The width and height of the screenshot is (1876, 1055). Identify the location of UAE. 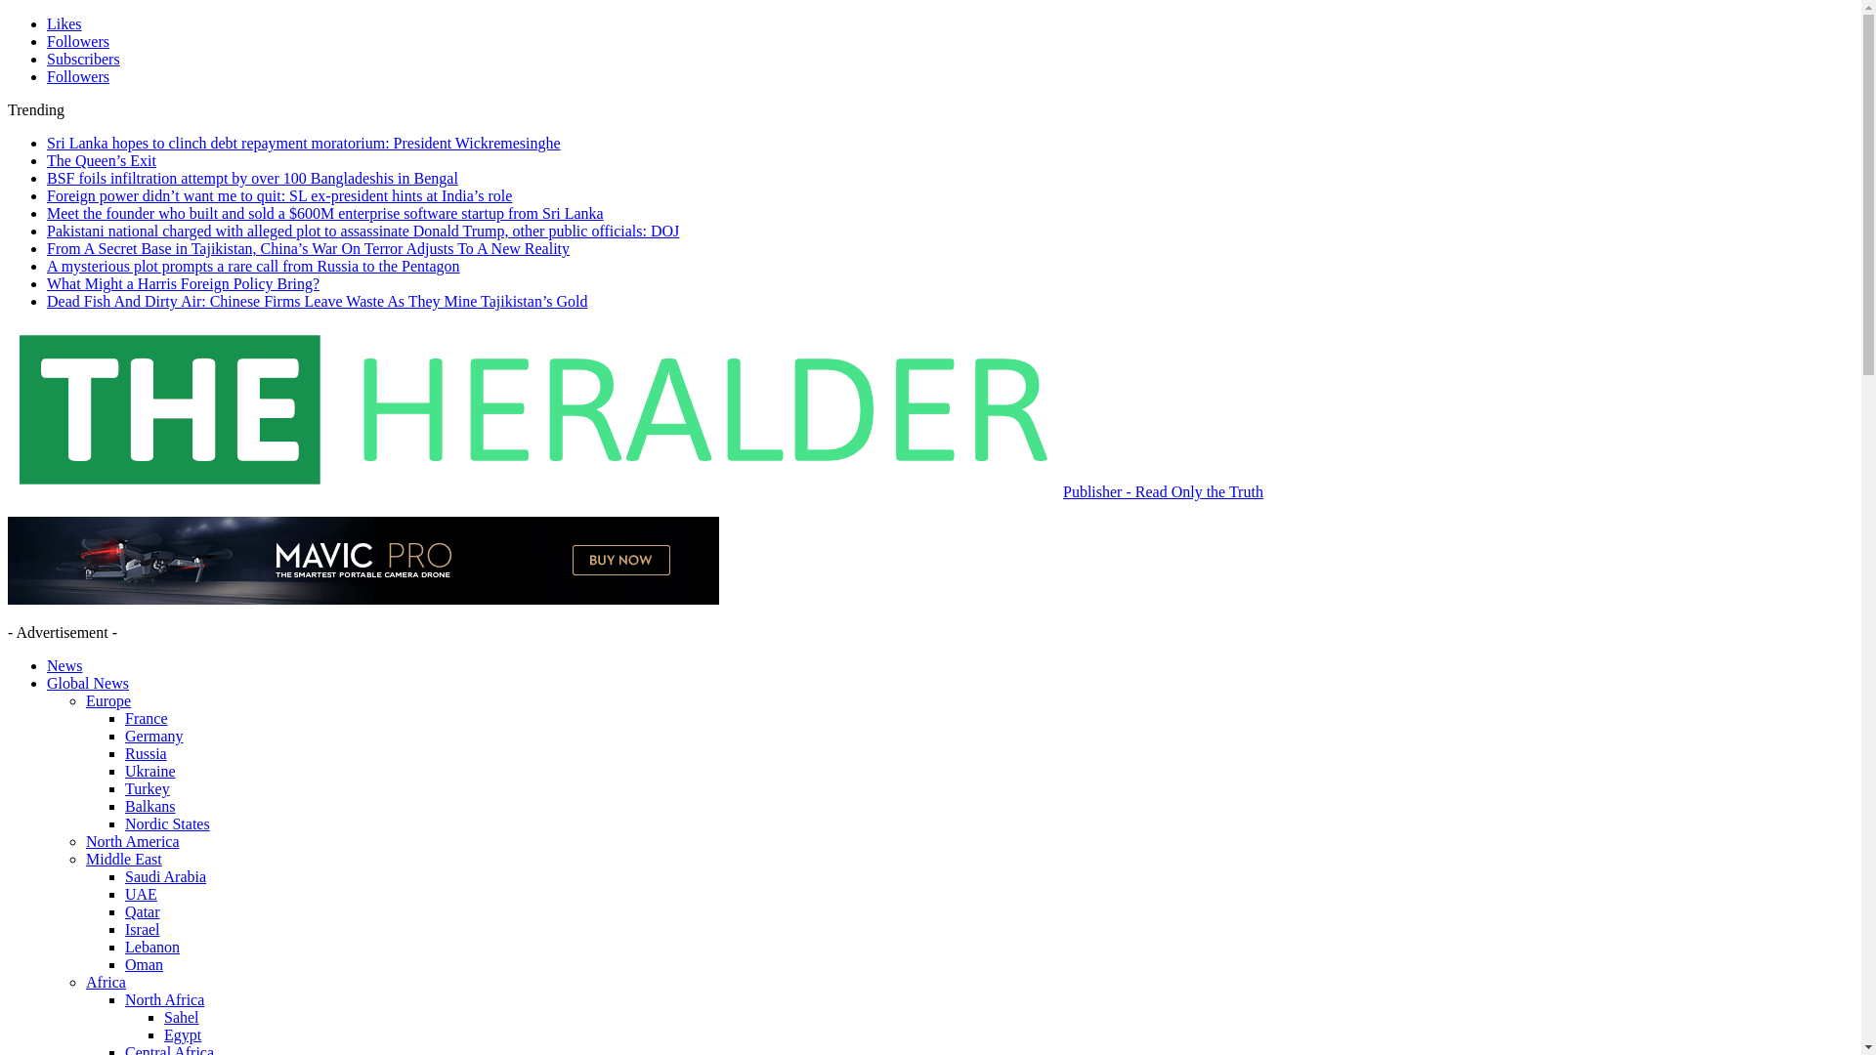
(141, 895).